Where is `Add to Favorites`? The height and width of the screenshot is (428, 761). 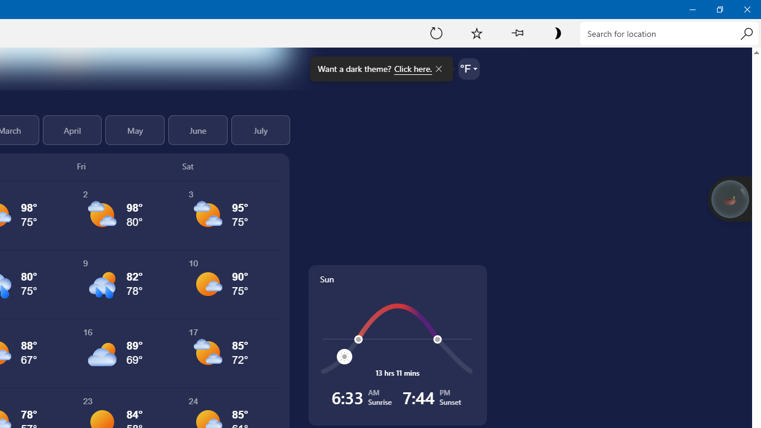 Add to Favorites is located at coordinates (477, 33).